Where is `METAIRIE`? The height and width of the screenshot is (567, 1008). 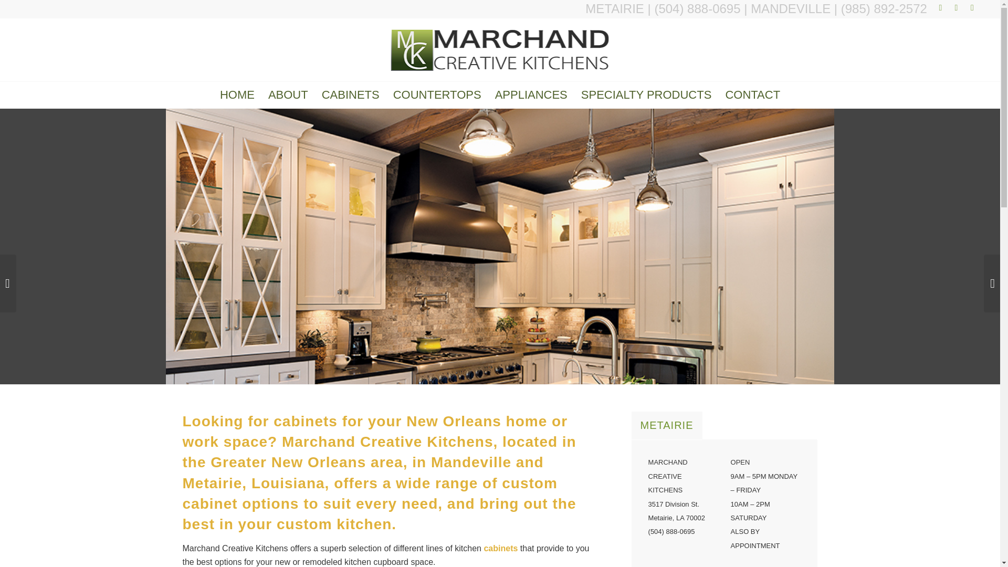 METAIRIE is located at coordinates (614, 8).